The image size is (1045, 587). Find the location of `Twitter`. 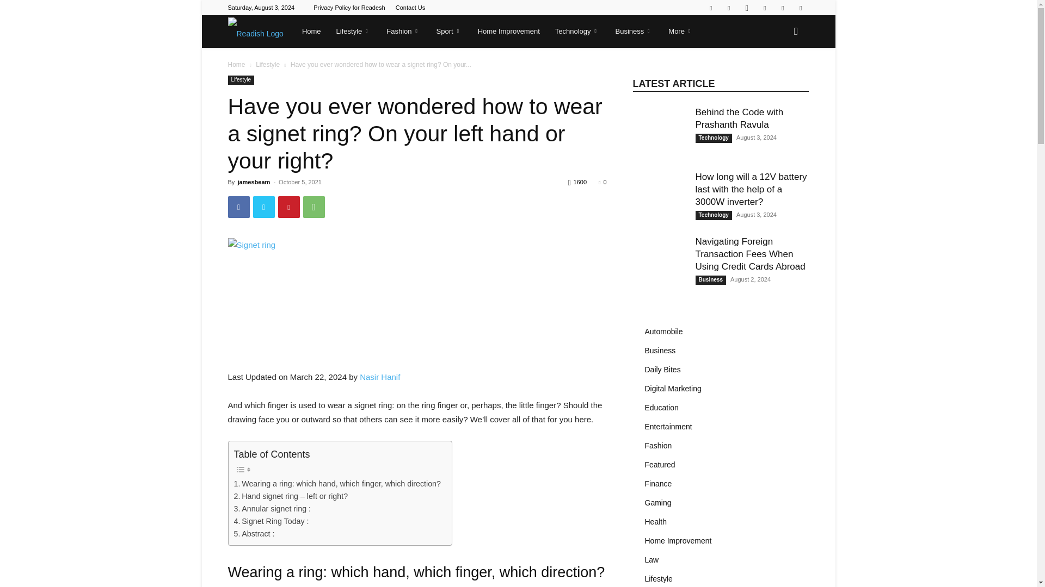

Twitter is located at coordinates (765, 8).